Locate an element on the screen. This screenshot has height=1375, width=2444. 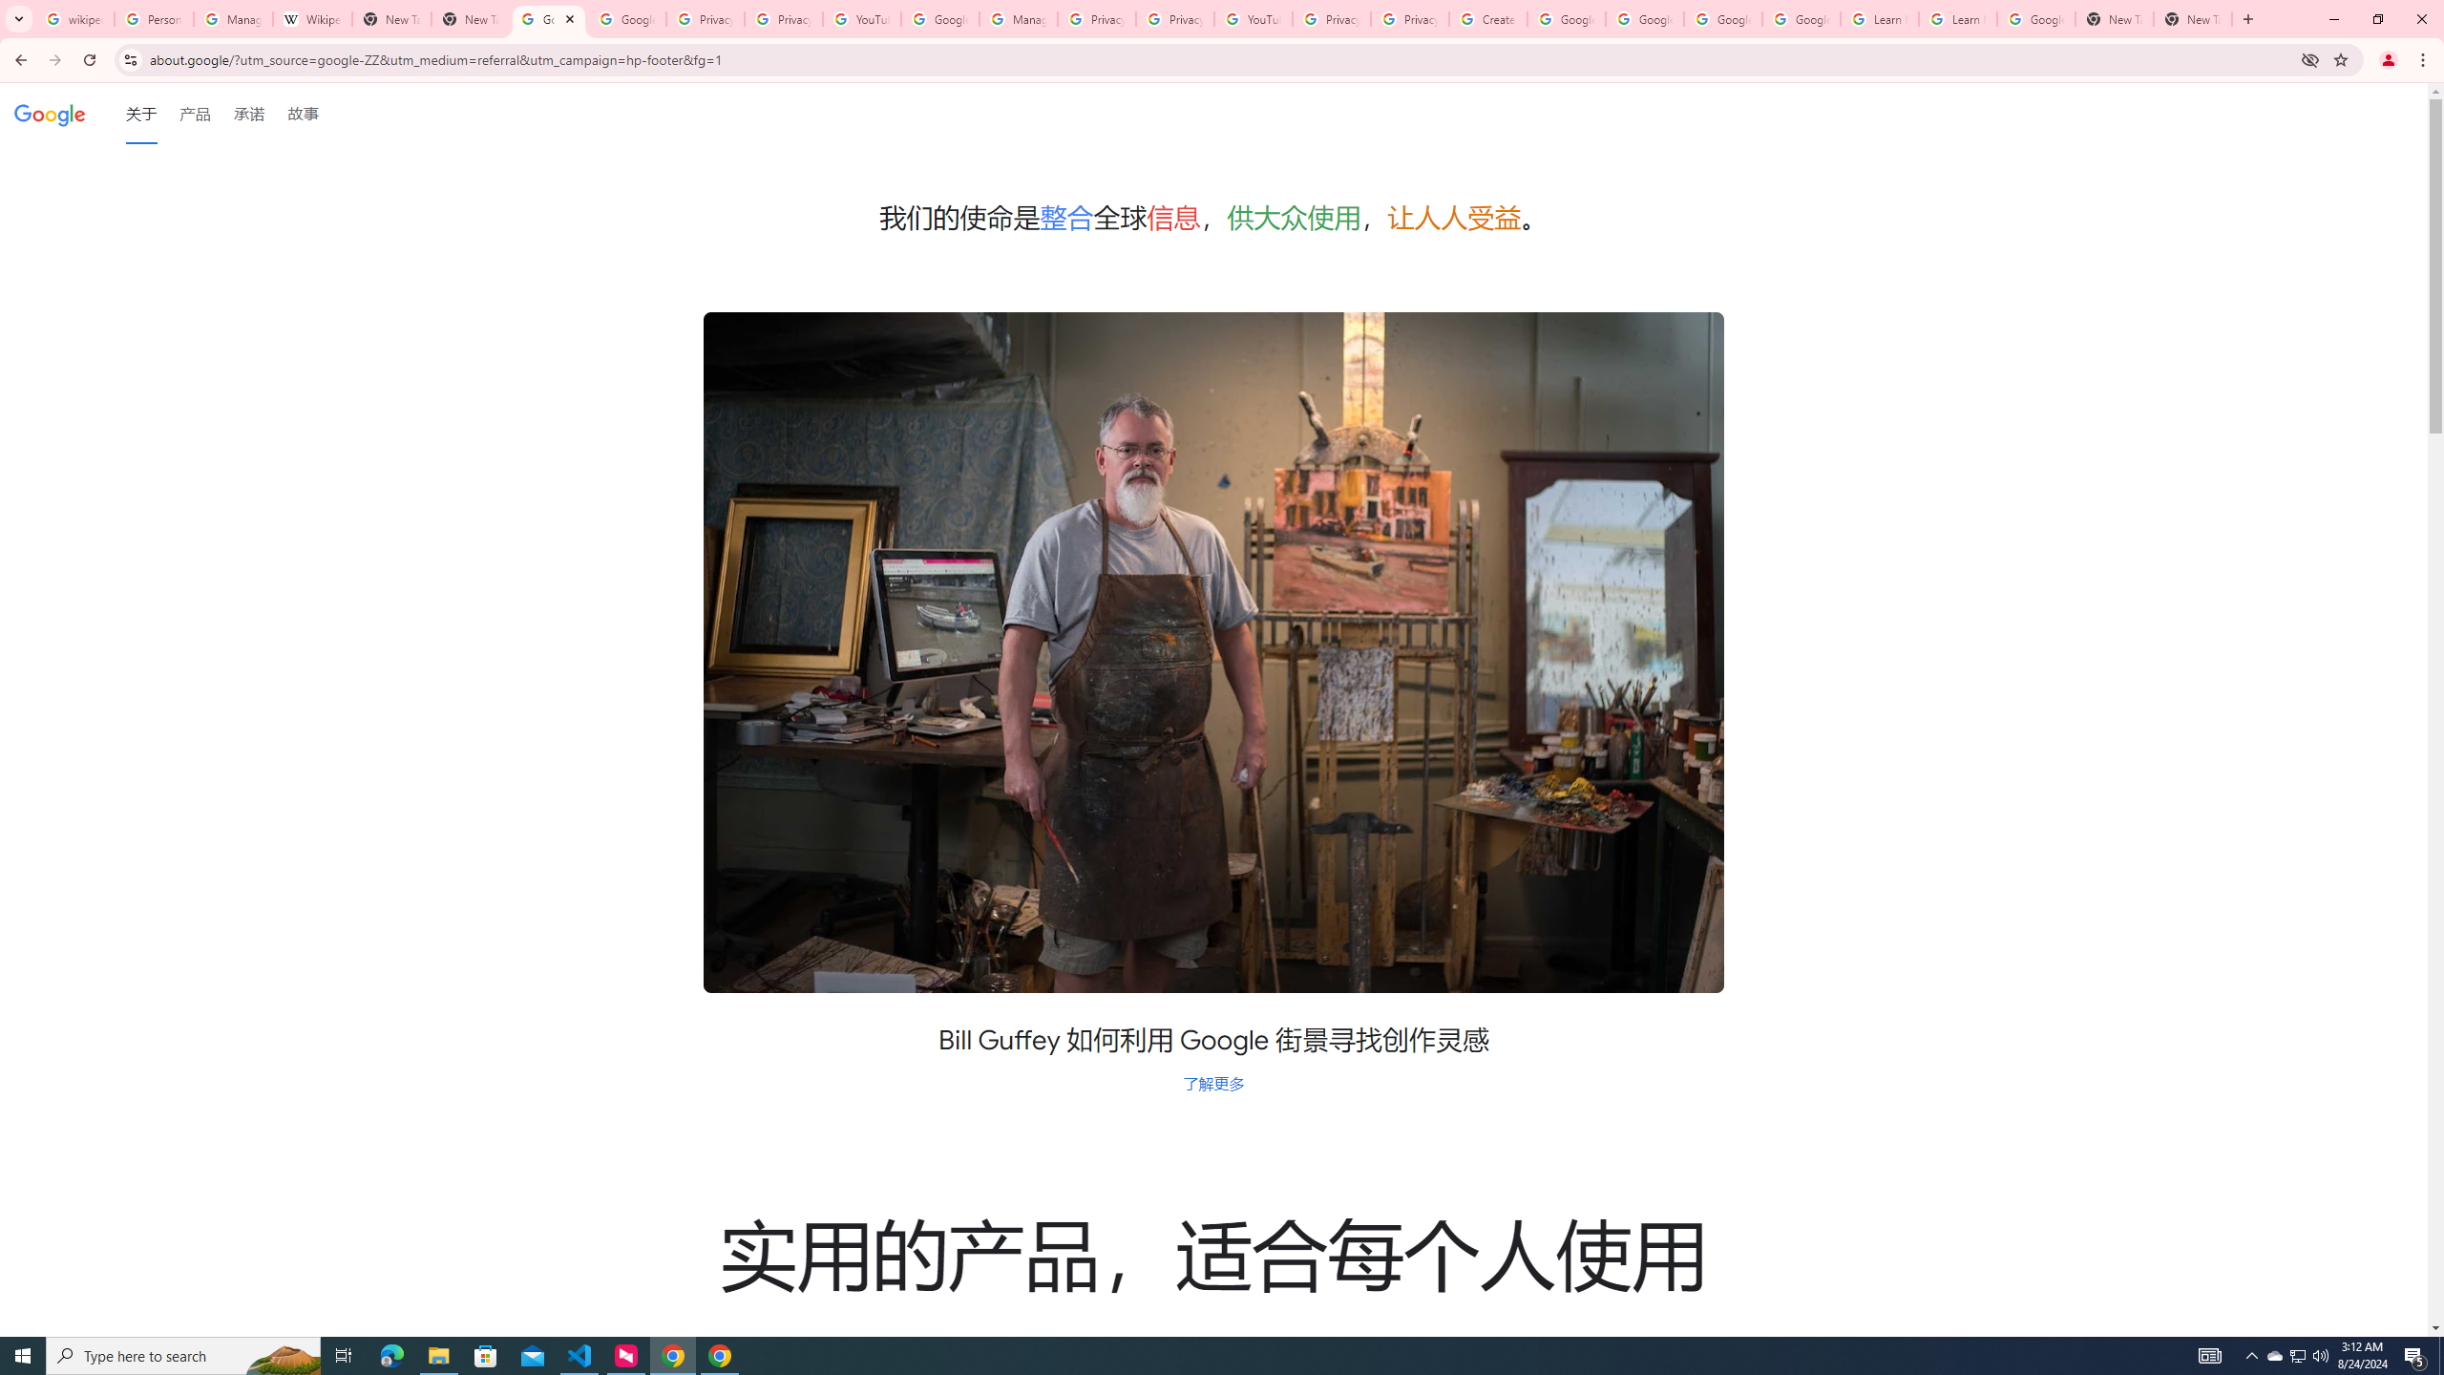
Personalization & Google Search results - Google Search Help is located at coordinates (154, 19).